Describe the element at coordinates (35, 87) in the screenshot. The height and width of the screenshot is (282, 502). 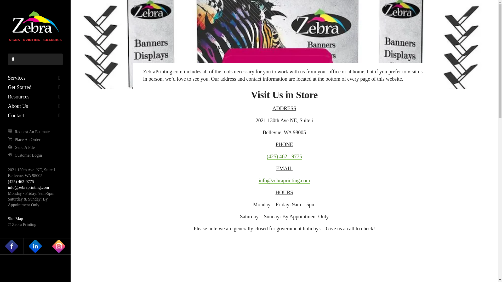
I see `Get Started` at that location.